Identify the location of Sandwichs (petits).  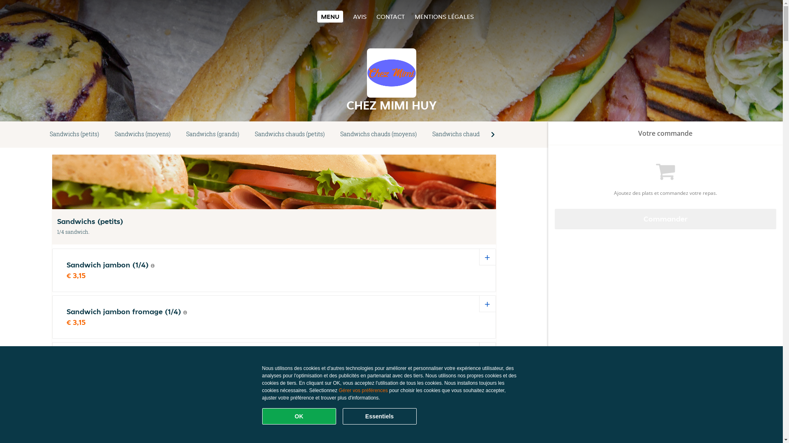
(74, 135).